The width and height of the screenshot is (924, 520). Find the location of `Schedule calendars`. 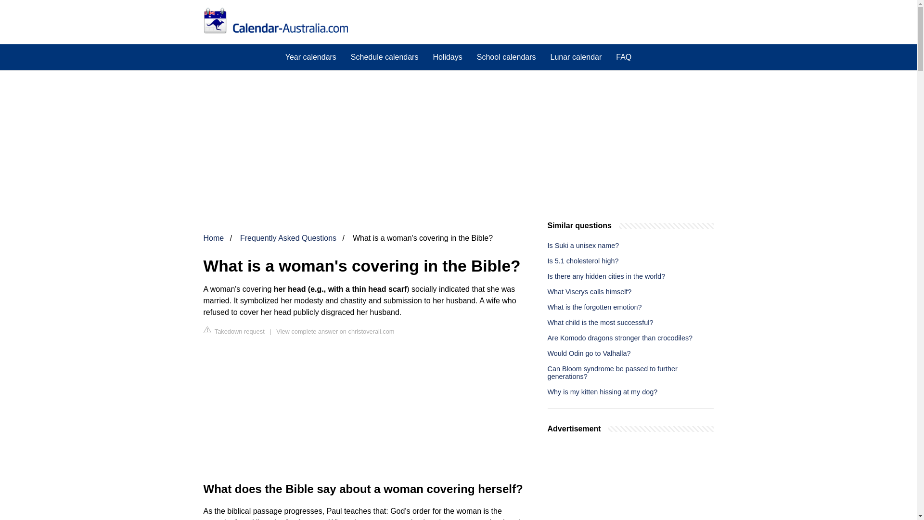

Schedule calendars is located at coordinates (385, 57).